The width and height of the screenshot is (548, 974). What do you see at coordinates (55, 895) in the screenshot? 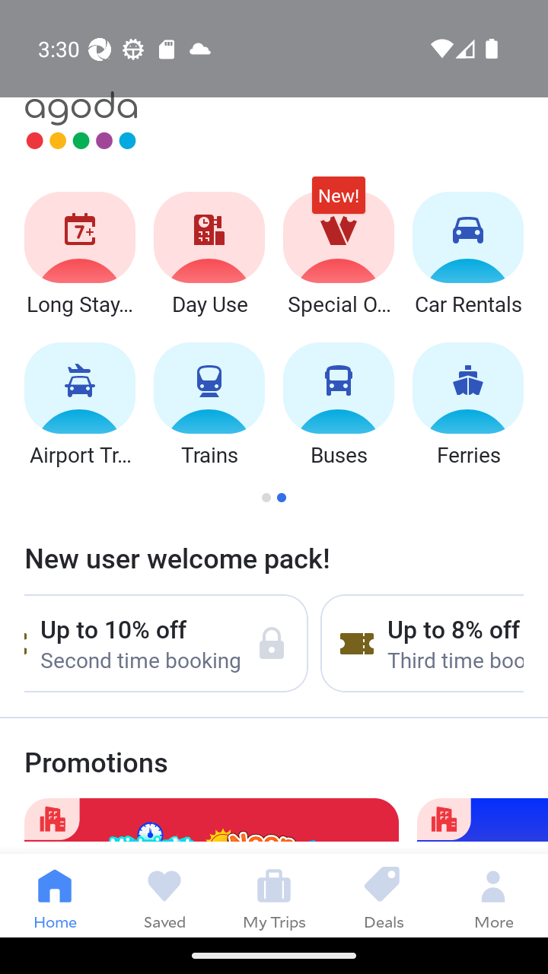
I see `Home` at bounding box center [55, 895].